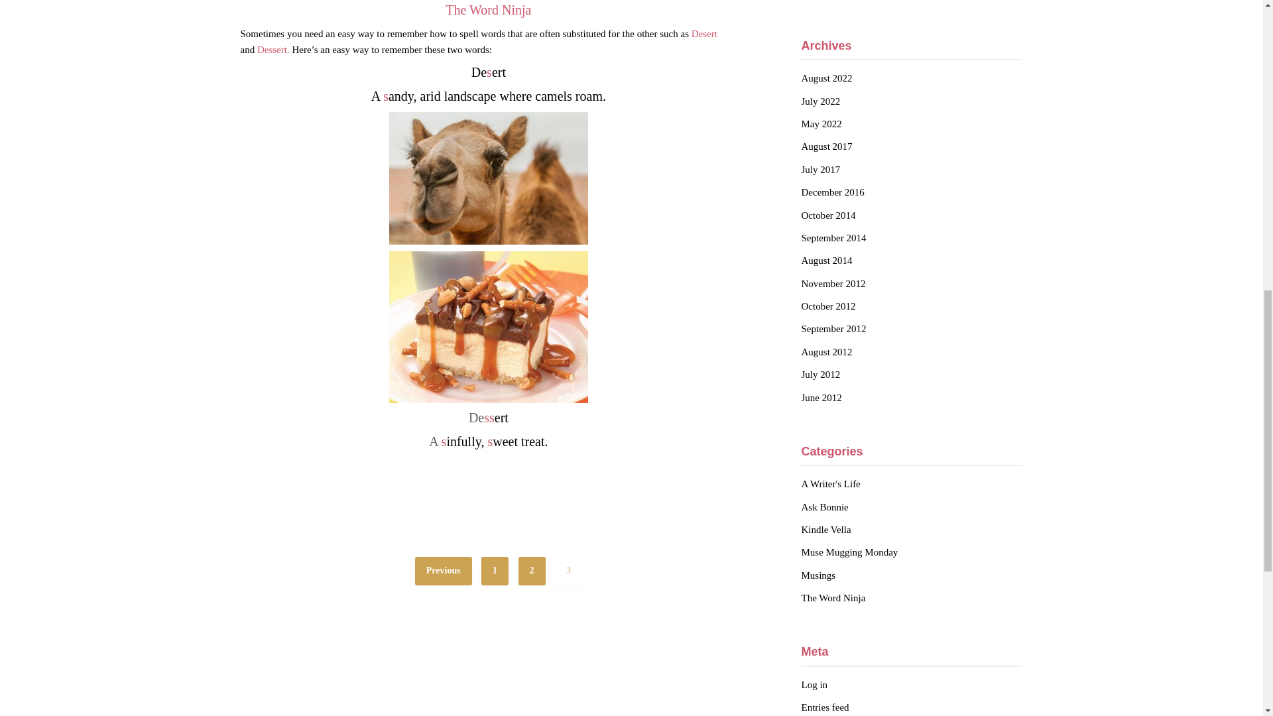 The height and width of the screenshot is (716, 1273). What do you see at coordinates (827, 306) in the screenshot?
I see `October 2012` at bounding box center [827, 306].